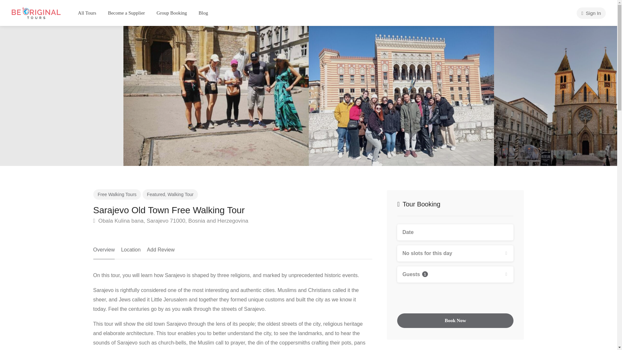 Image resolution: width=622 pixels, height=350 pixels. Describe the element at coordinates (117, 194) in the screenshot. I see `Free Walking Tours` at that location.